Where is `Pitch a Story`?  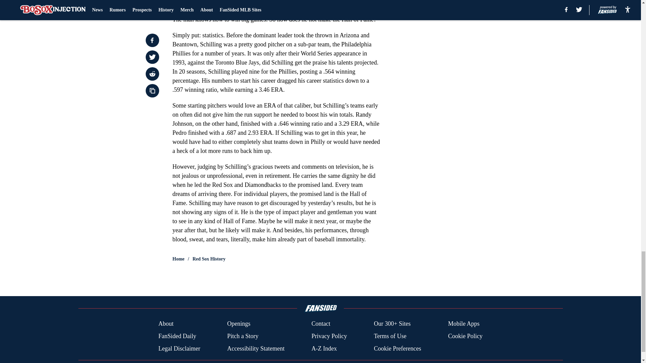 Pitch a Story is located at coordinates (243, 336).